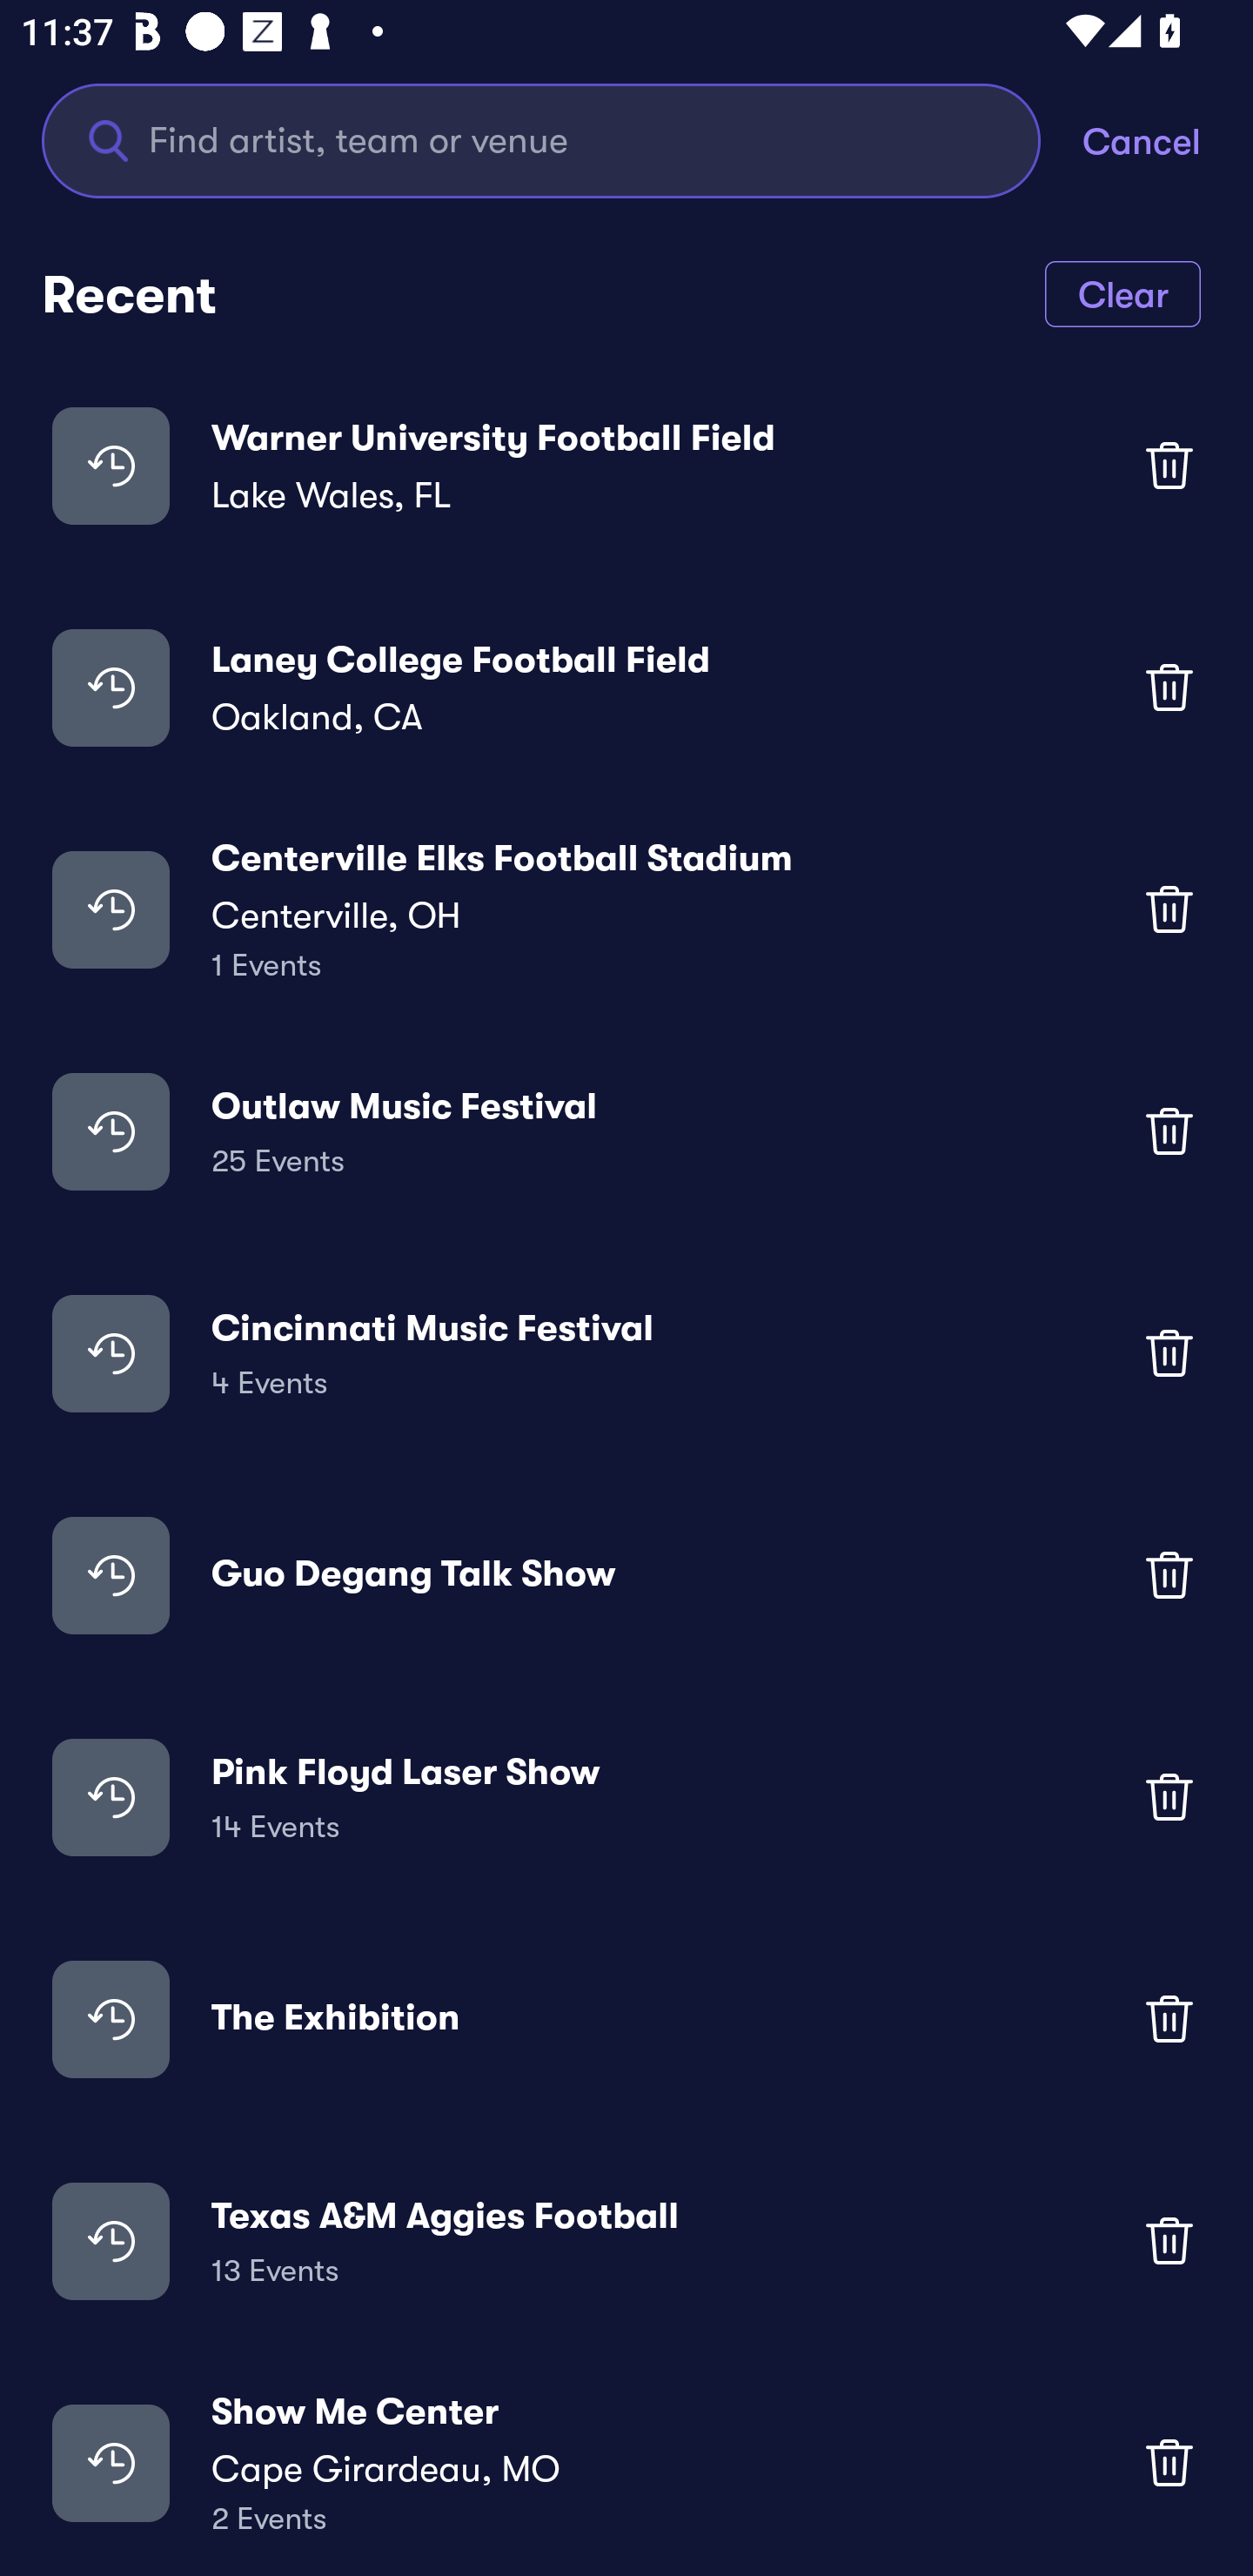 This screenshot has width=1253, height=2576. Describe the element at coordinates (626, 1353) in the screenshot. I see `Cincinnati Music Festival 4 Events` at that location.